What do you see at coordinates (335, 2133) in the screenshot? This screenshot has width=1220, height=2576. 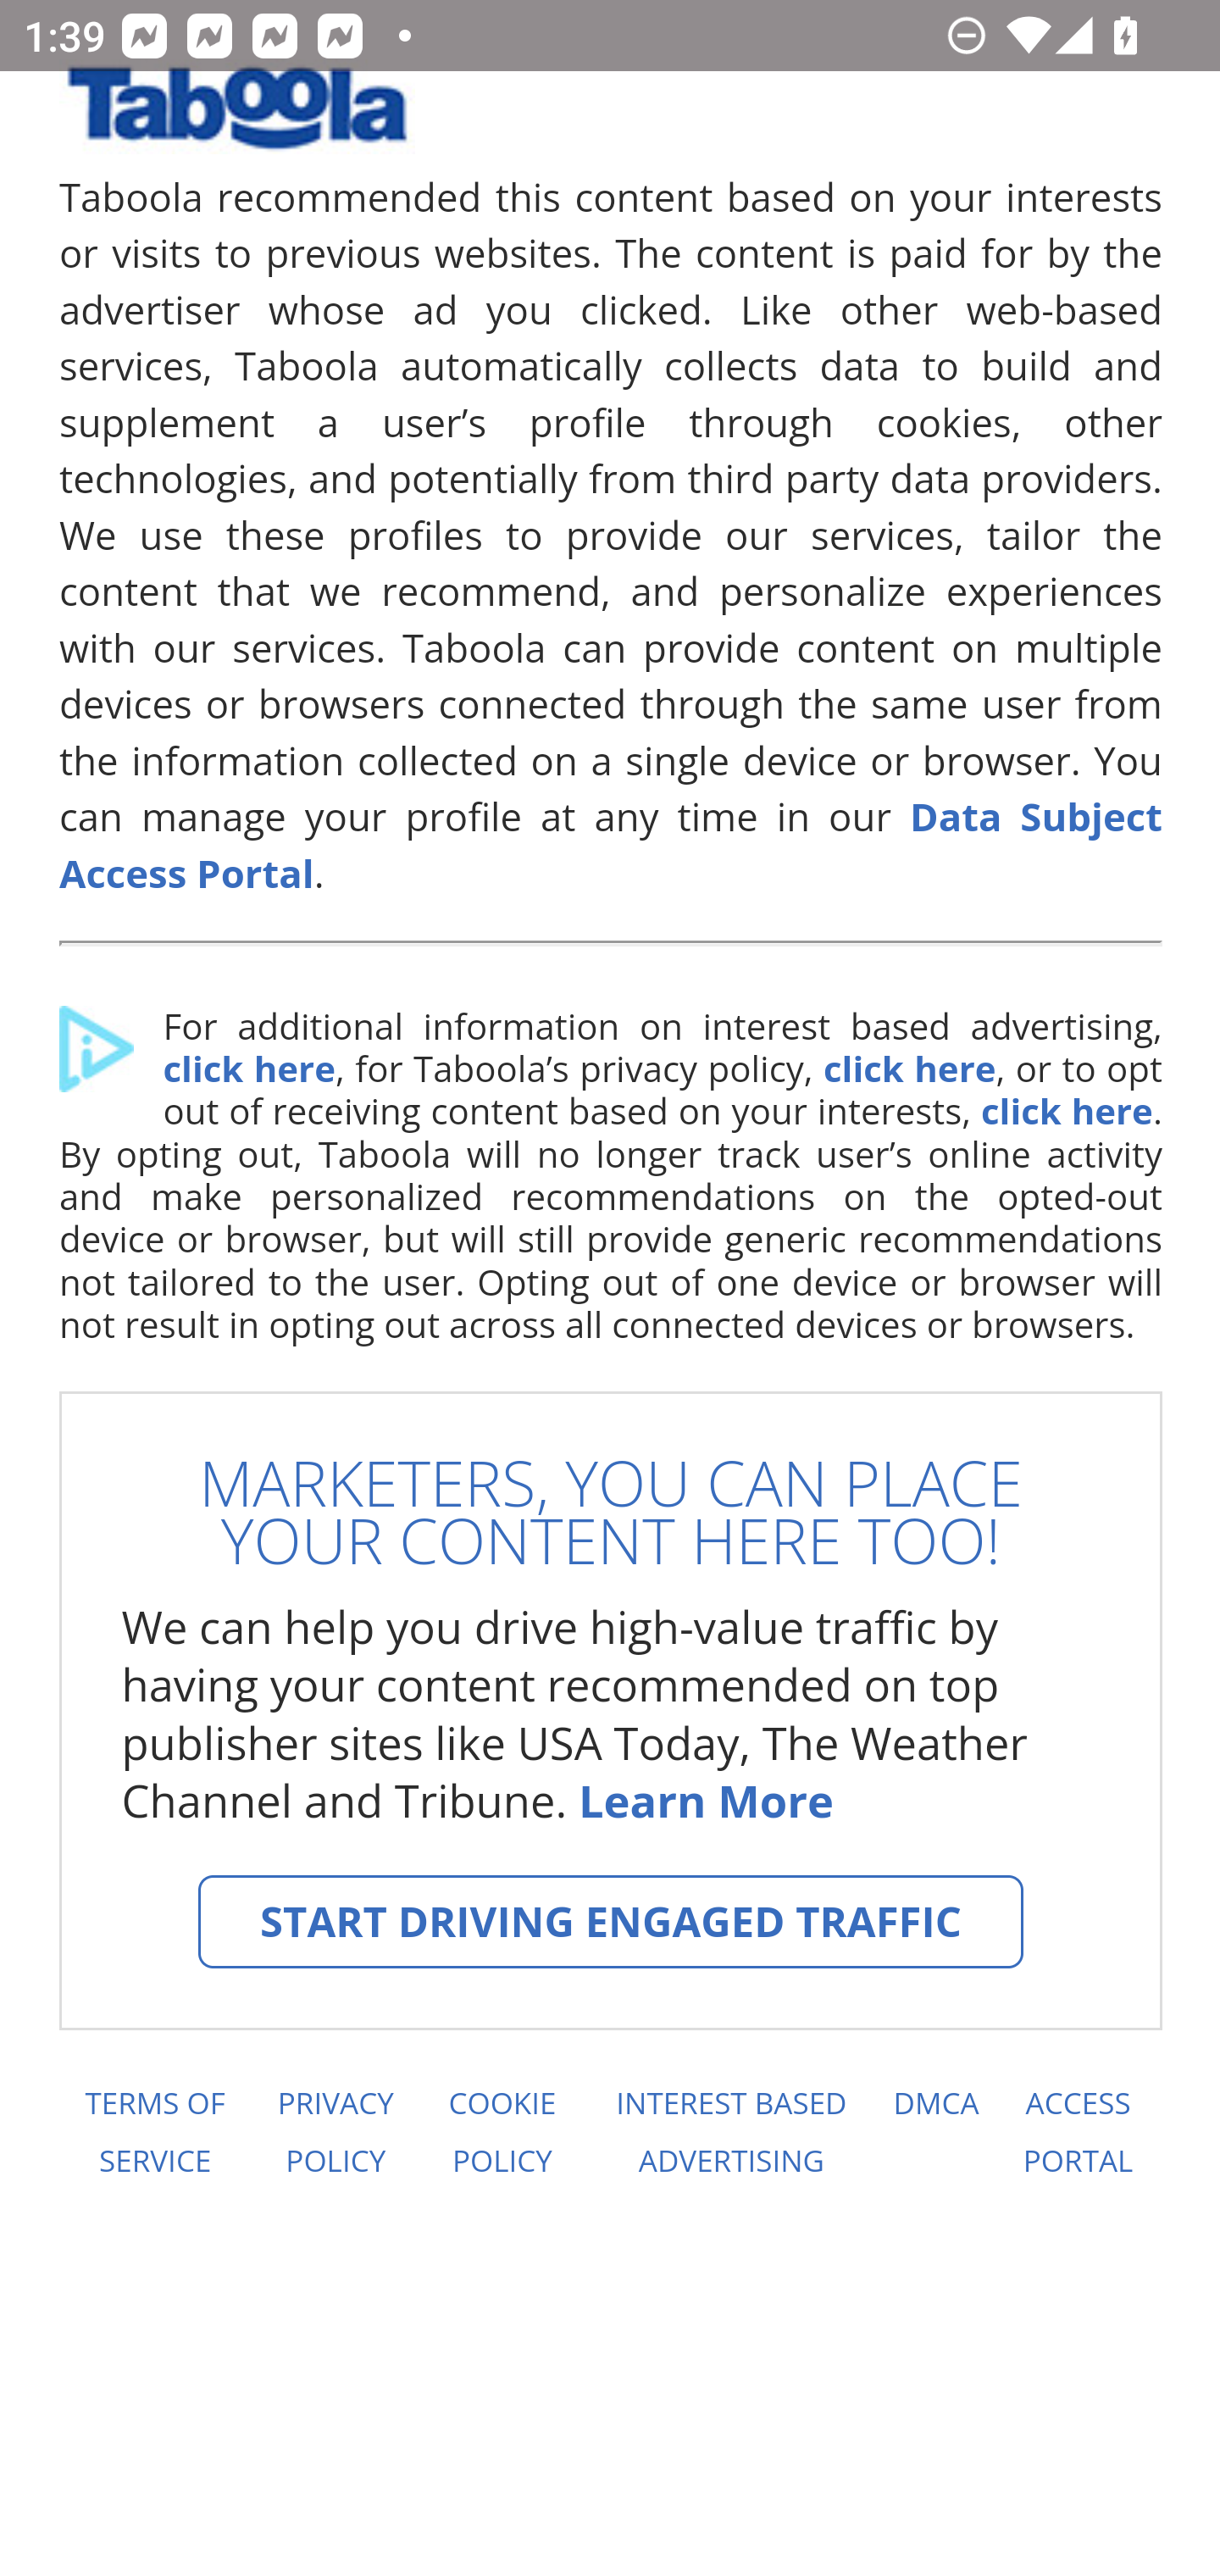 I see `PRIVACY POLICY` at bounding box center [335, 2133].